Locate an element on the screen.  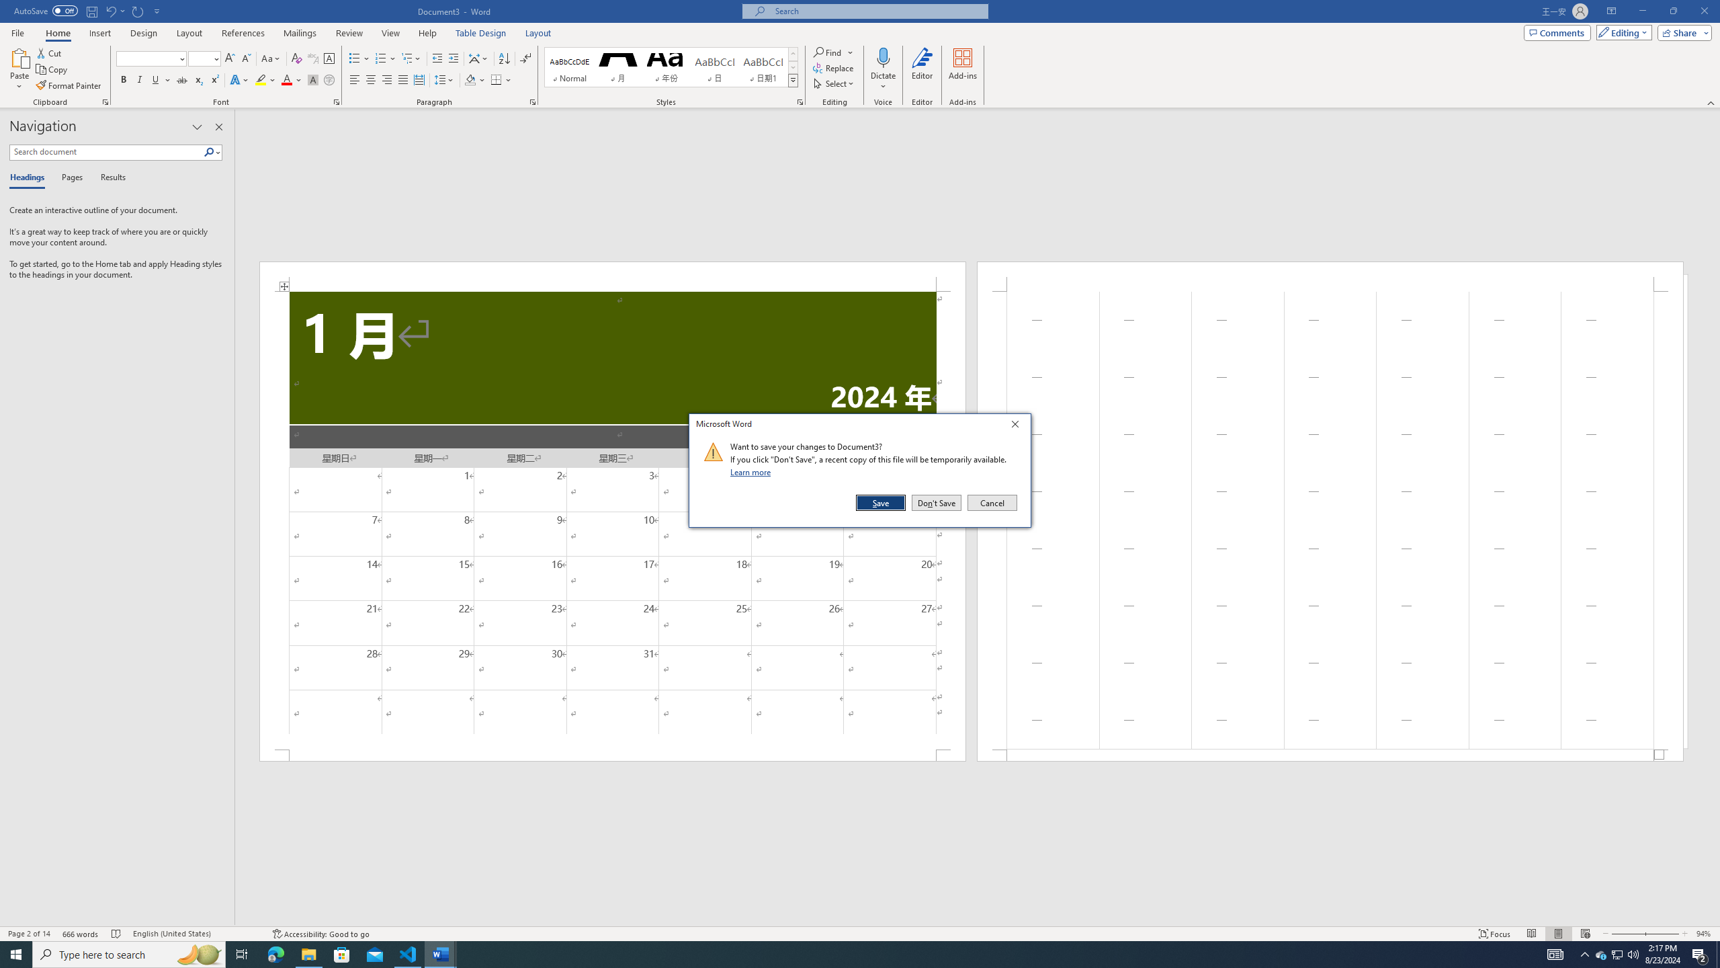
Insert is located at coordinates (99, 33).